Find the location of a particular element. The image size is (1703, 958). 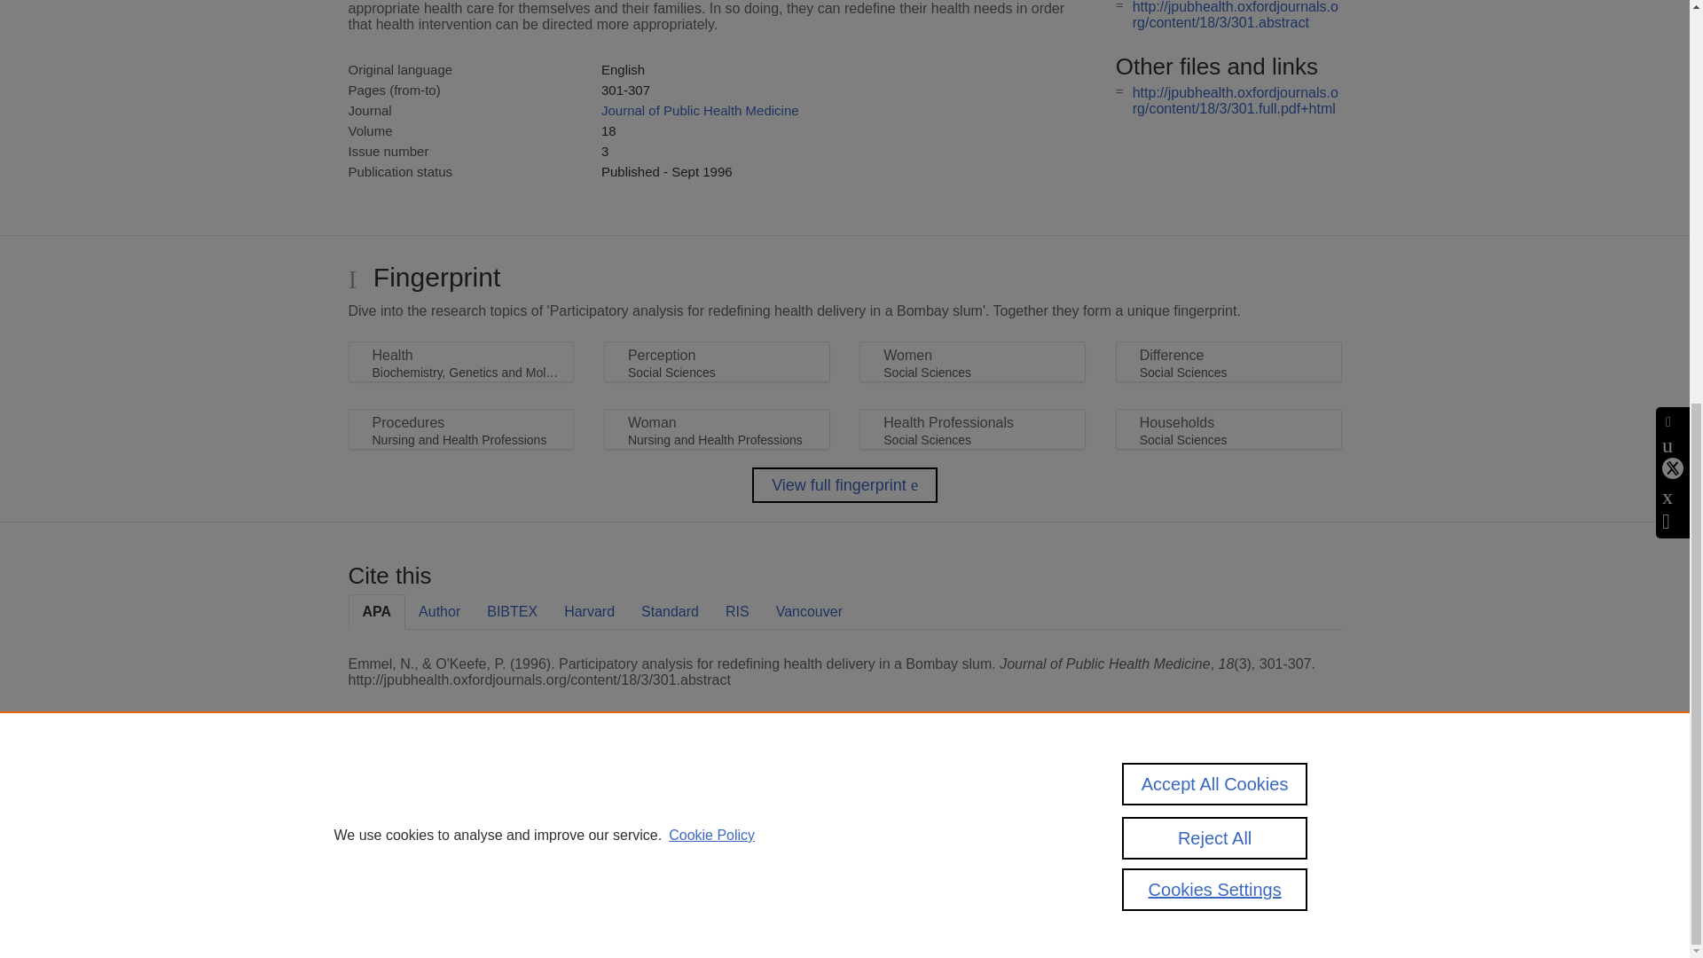

Journal of Public Health Medicine is located at coordinates (699, 110).